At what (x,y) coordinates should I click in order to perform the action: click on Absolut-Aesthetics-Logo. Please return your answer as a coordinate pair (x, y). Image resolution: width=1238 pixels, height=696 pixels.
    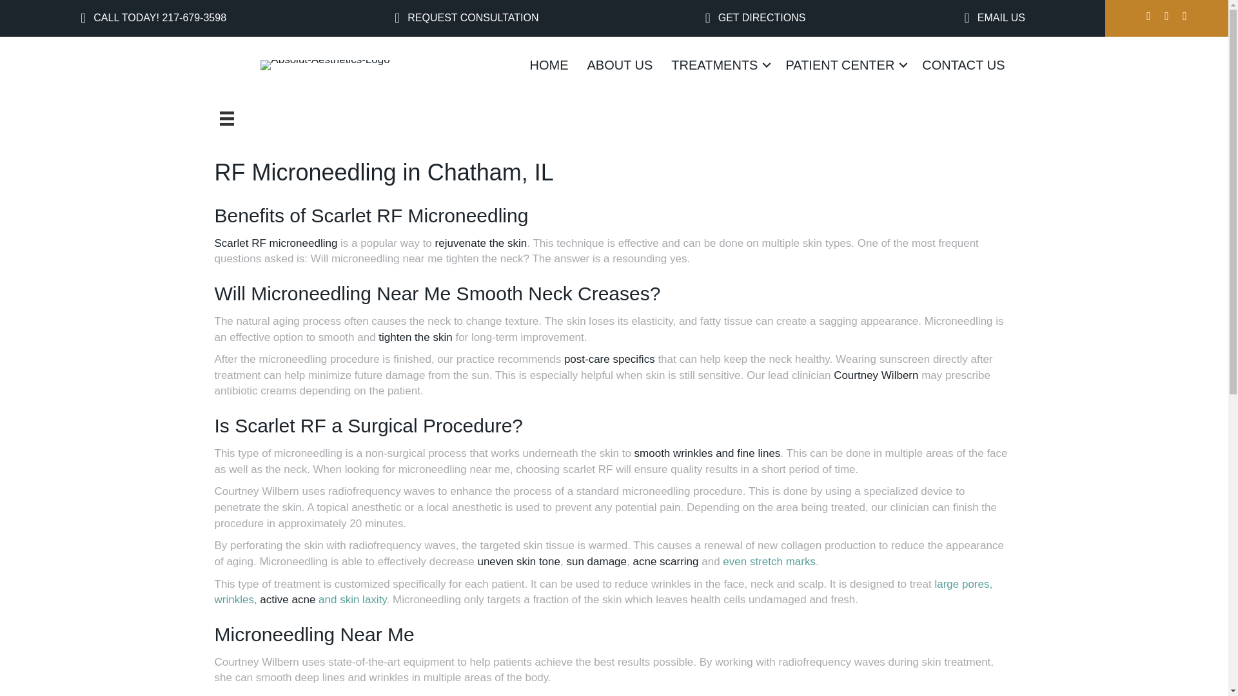
    Looking at the image, I should click on (325, 64).